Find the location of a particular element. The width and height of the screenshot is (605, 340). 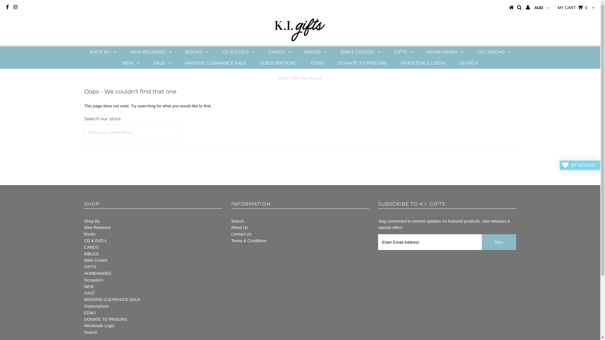

Search is located at coordinates (91, 332).